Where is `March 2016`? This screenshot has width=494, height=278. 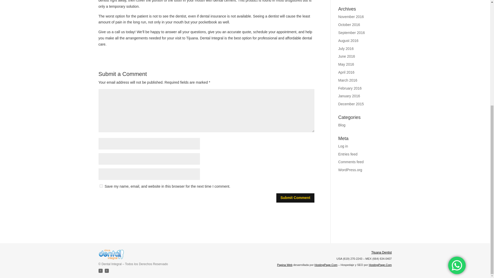 March 2016 is located at coordinates (348, 80).